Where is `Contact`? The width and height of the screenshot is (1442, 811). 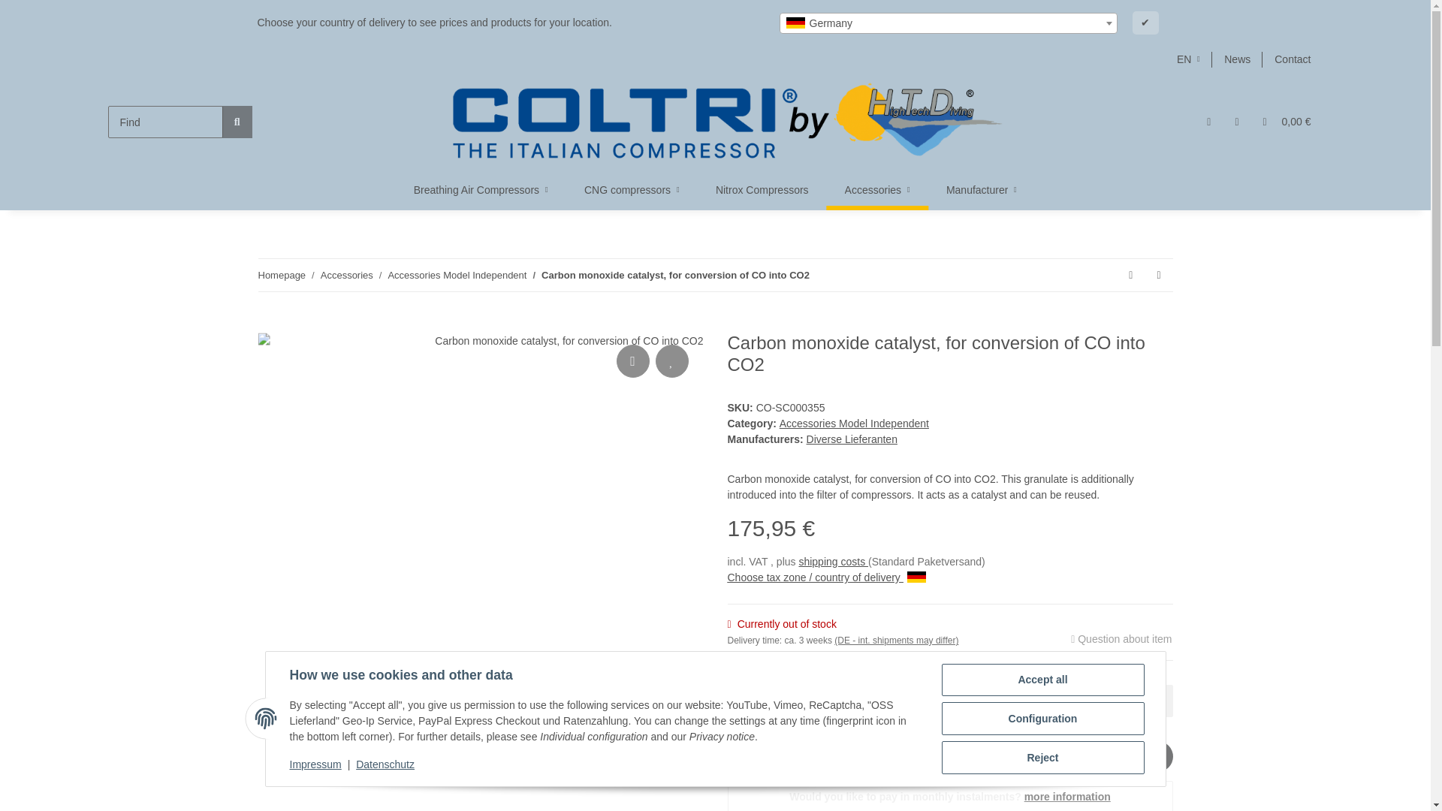 Contact is located at coordinates (1292, 59).